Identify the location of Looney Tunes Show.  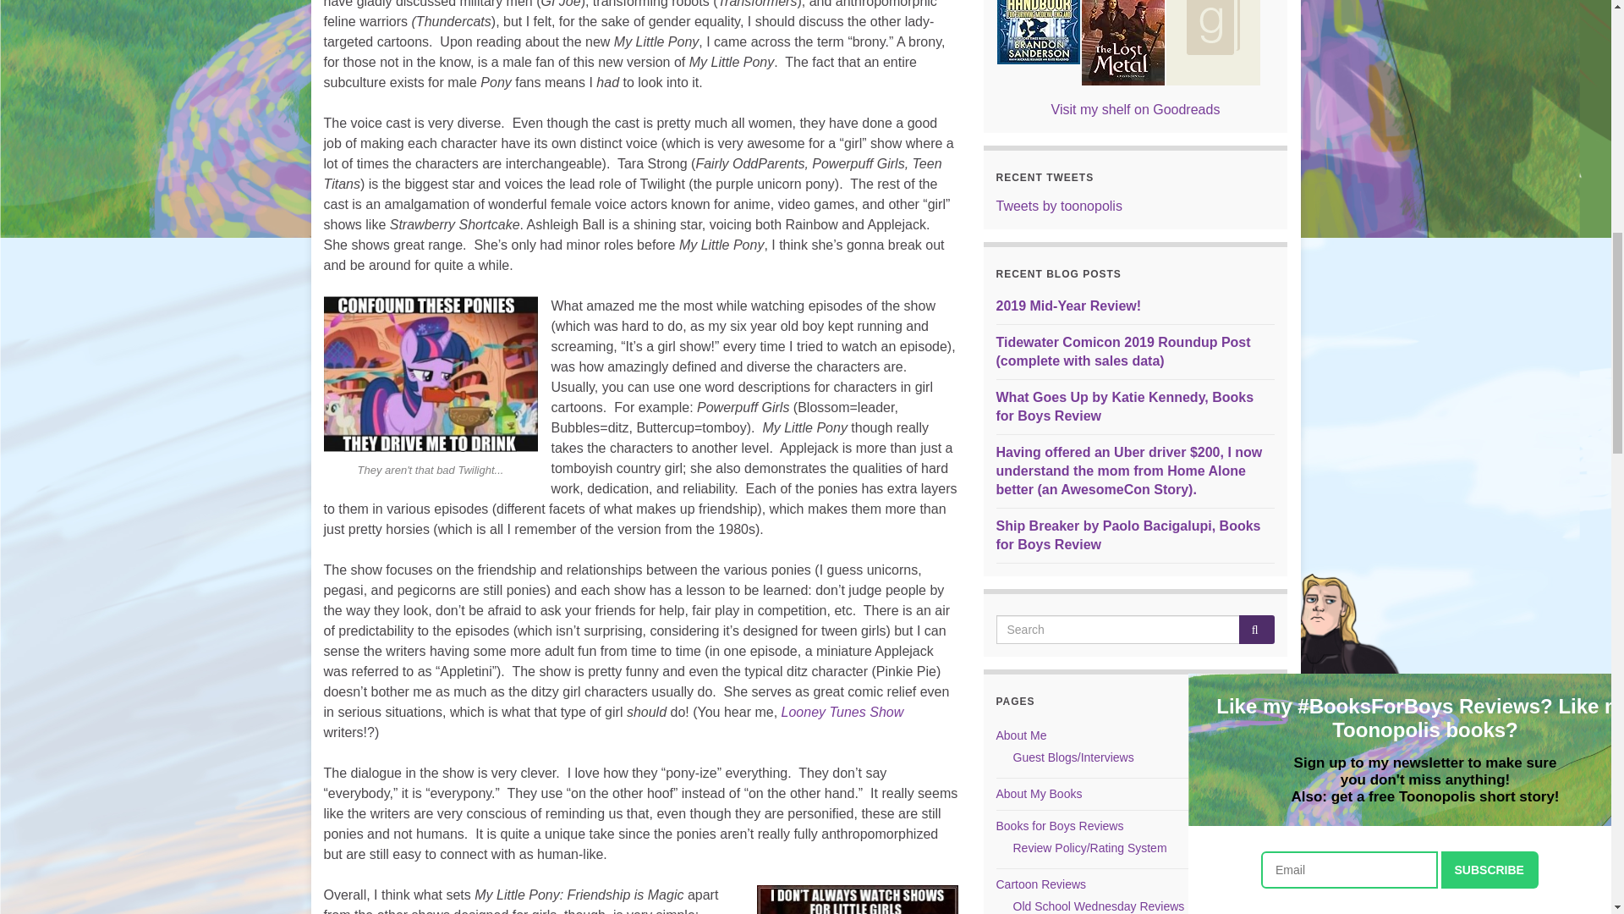
(842, 711).